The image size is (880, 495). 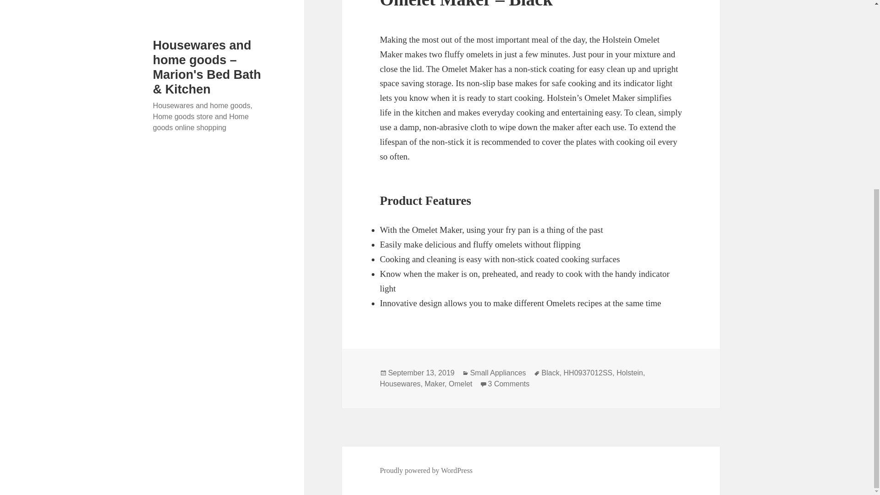 I want to click on Housewares, so click(x=400, y=384).